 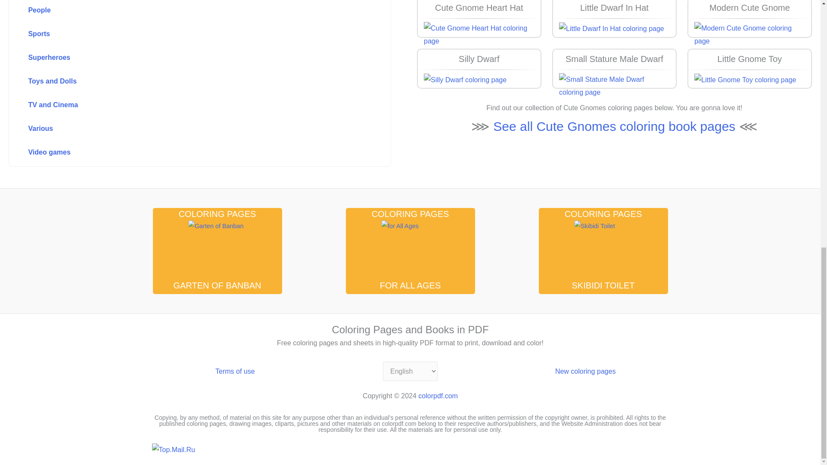 I want to click on Various, so click(x=180, y=129).